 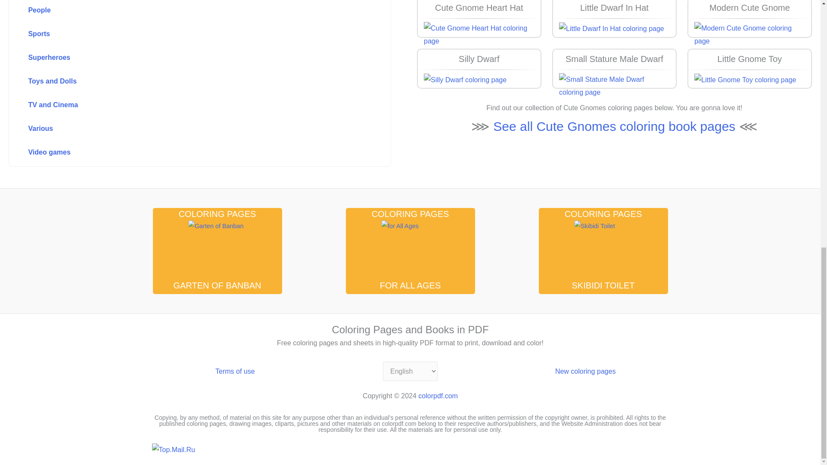 I want to click on Various, so click(x=180, y=129).